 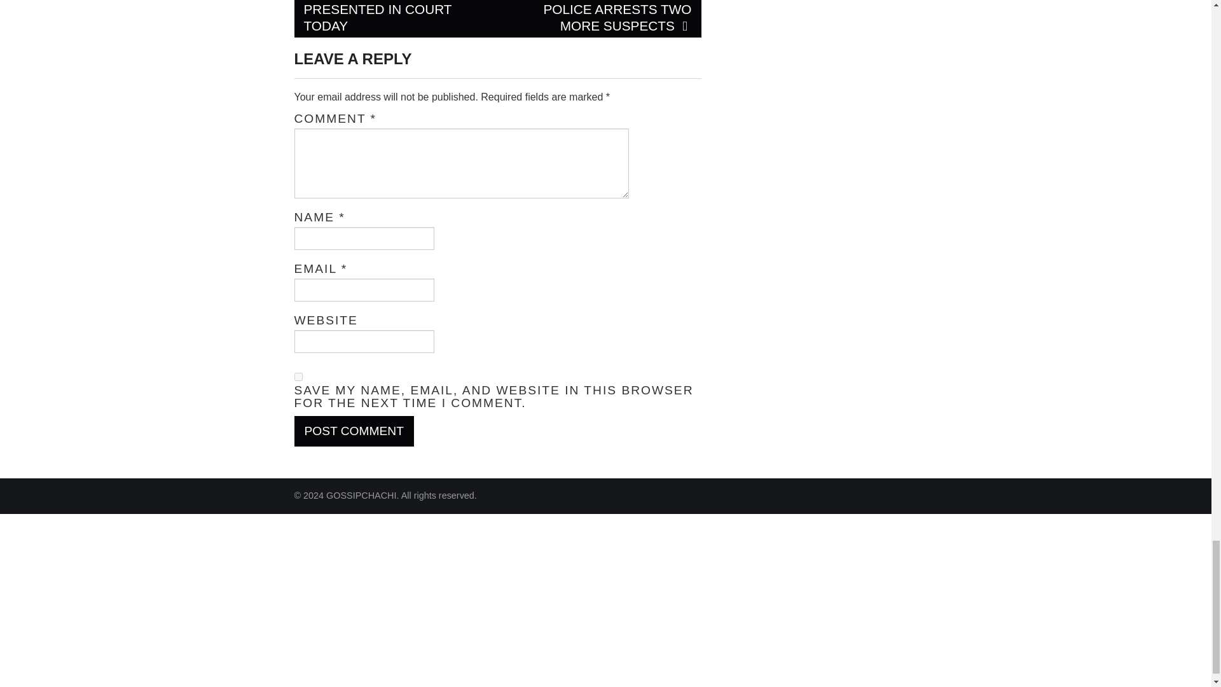 What do you see at coordinates (298, 377) in the screenshot?
I see `yes` at bounding box center [298, 377].